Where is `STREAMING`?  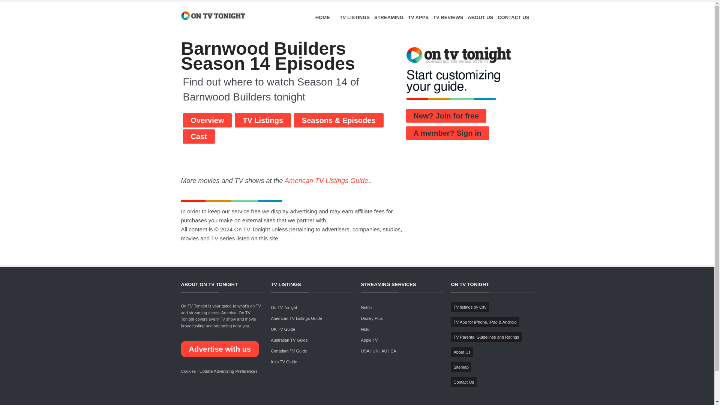 STREAMING is located at coordinates (389, 17).